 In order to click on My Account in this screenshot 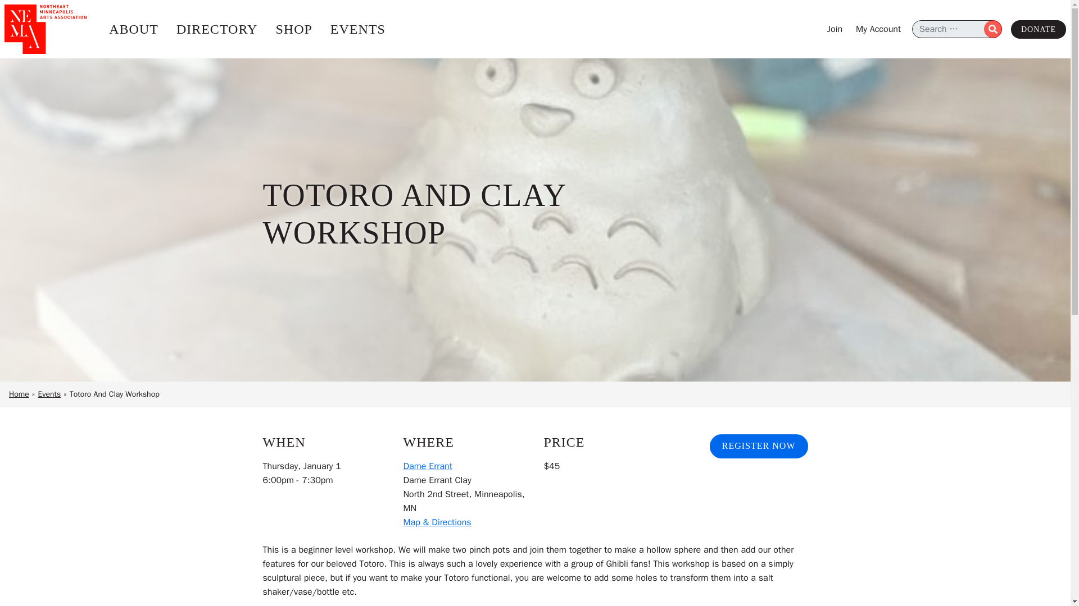, I will do `click(878, 29)`.